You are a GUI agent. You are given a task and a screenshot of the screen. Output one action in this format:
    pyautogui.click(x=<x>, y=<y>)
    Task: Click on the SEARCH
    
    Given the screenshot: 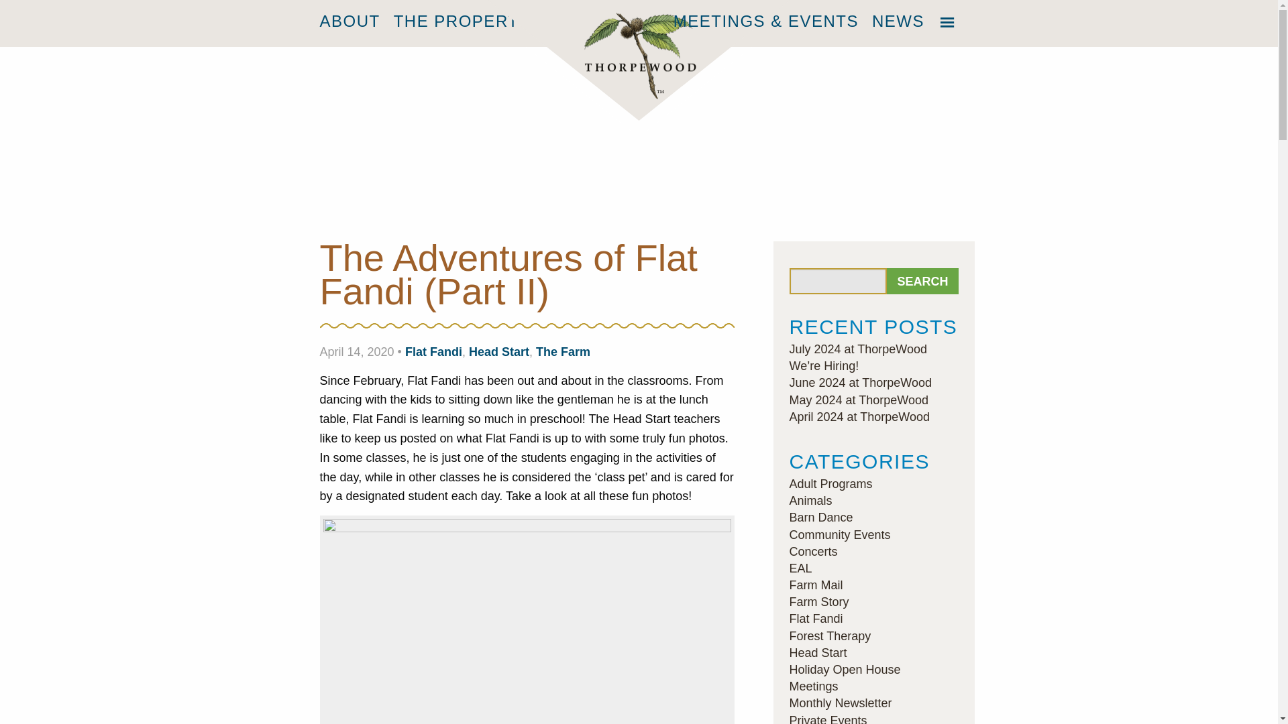 What is the action you would take?
    pyautogui.click(x=922, y=280)
    